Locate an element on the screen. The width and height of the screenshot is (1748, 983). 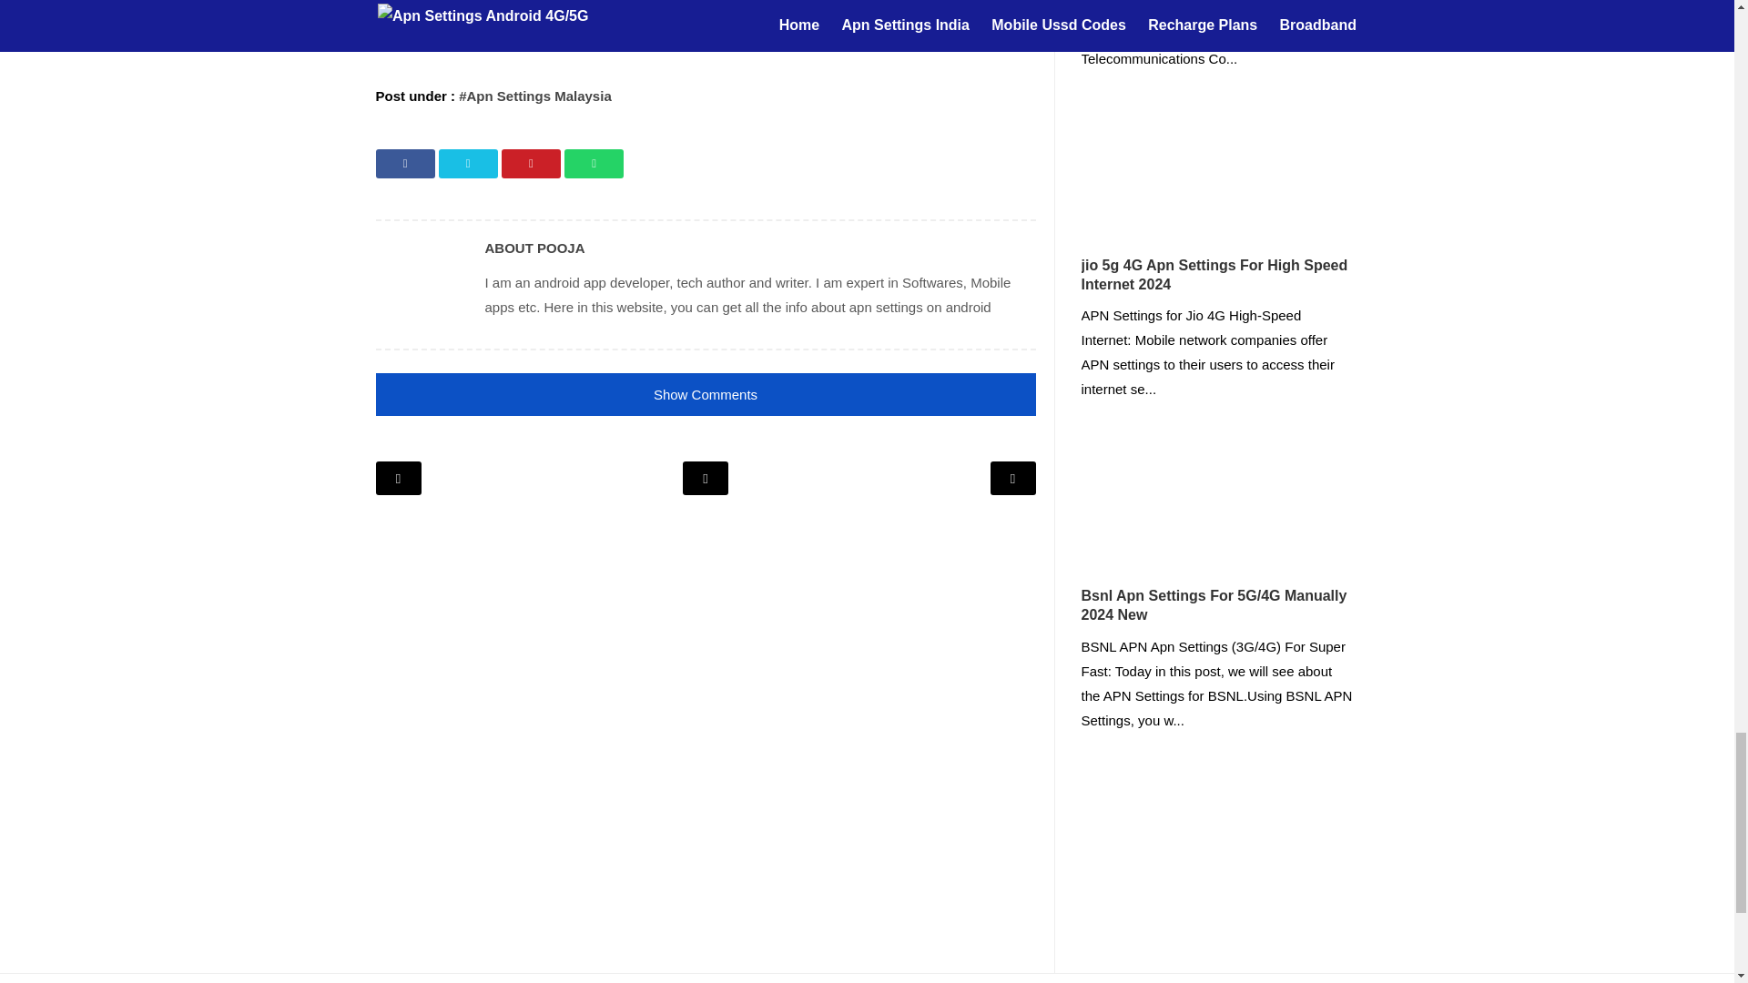
Apn Settings Malaysia is located at coordinates (535, 96).